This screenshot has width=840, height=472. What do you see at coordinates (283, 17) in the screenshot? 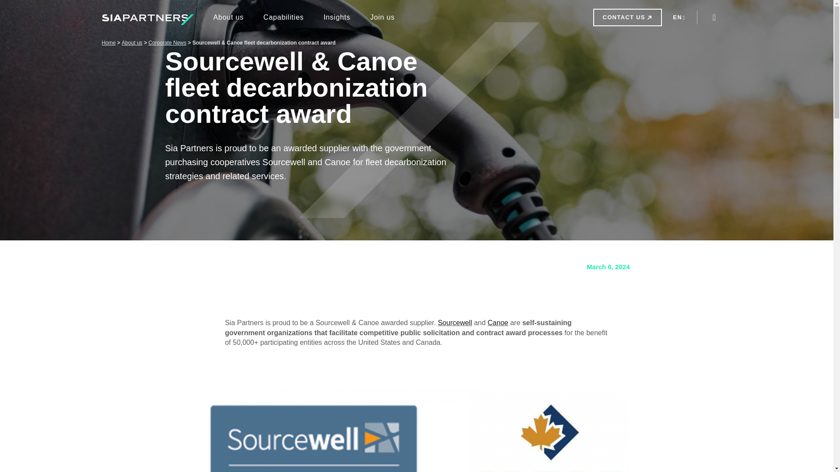
I see `Capabilities` at bounding box center [283, 17].